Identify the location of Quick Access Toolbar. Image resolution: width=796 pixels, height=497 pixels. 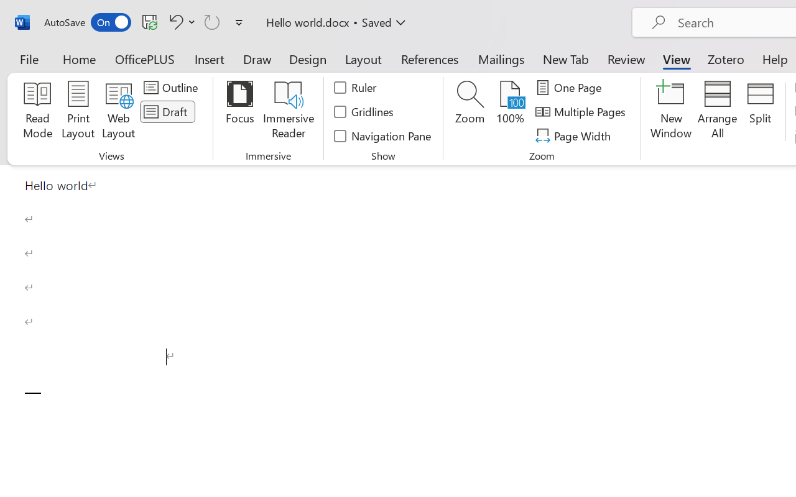
(146, 22).